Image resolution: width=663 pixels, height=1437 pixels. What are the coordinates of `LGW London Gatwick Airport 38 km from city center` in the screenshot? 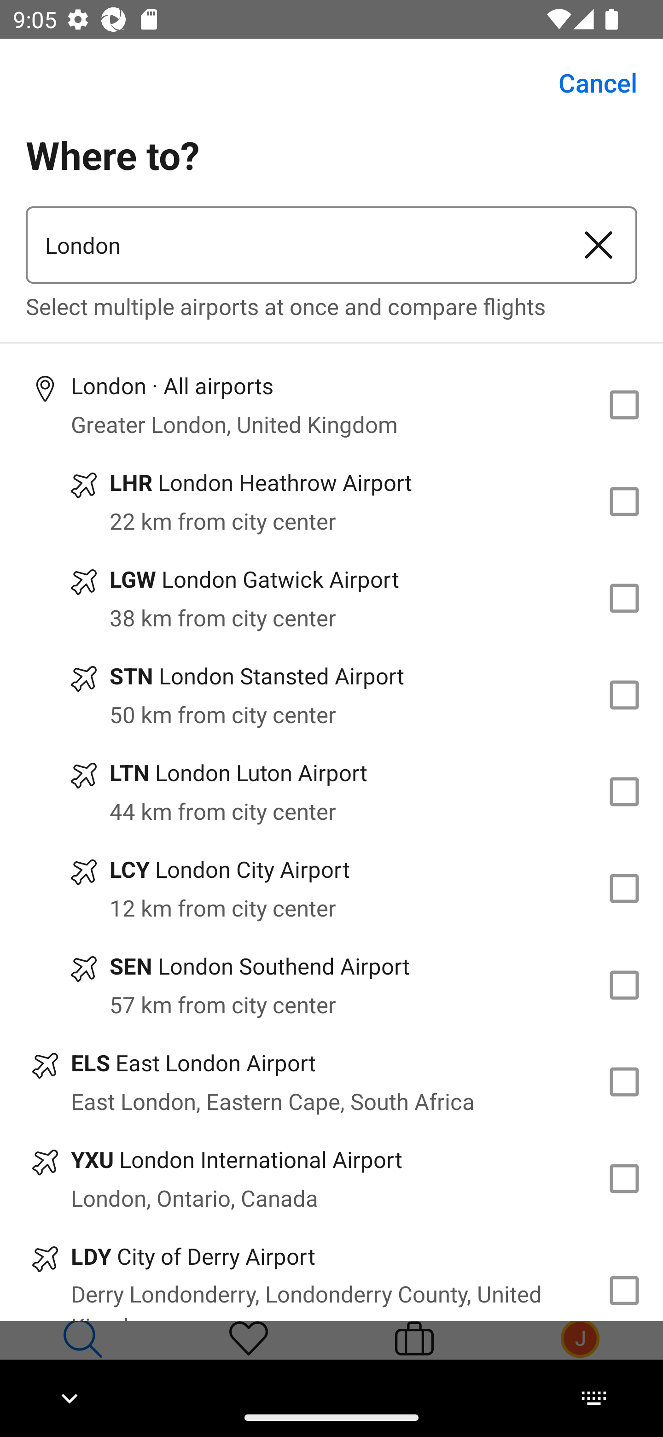 It's located at (331, 598).